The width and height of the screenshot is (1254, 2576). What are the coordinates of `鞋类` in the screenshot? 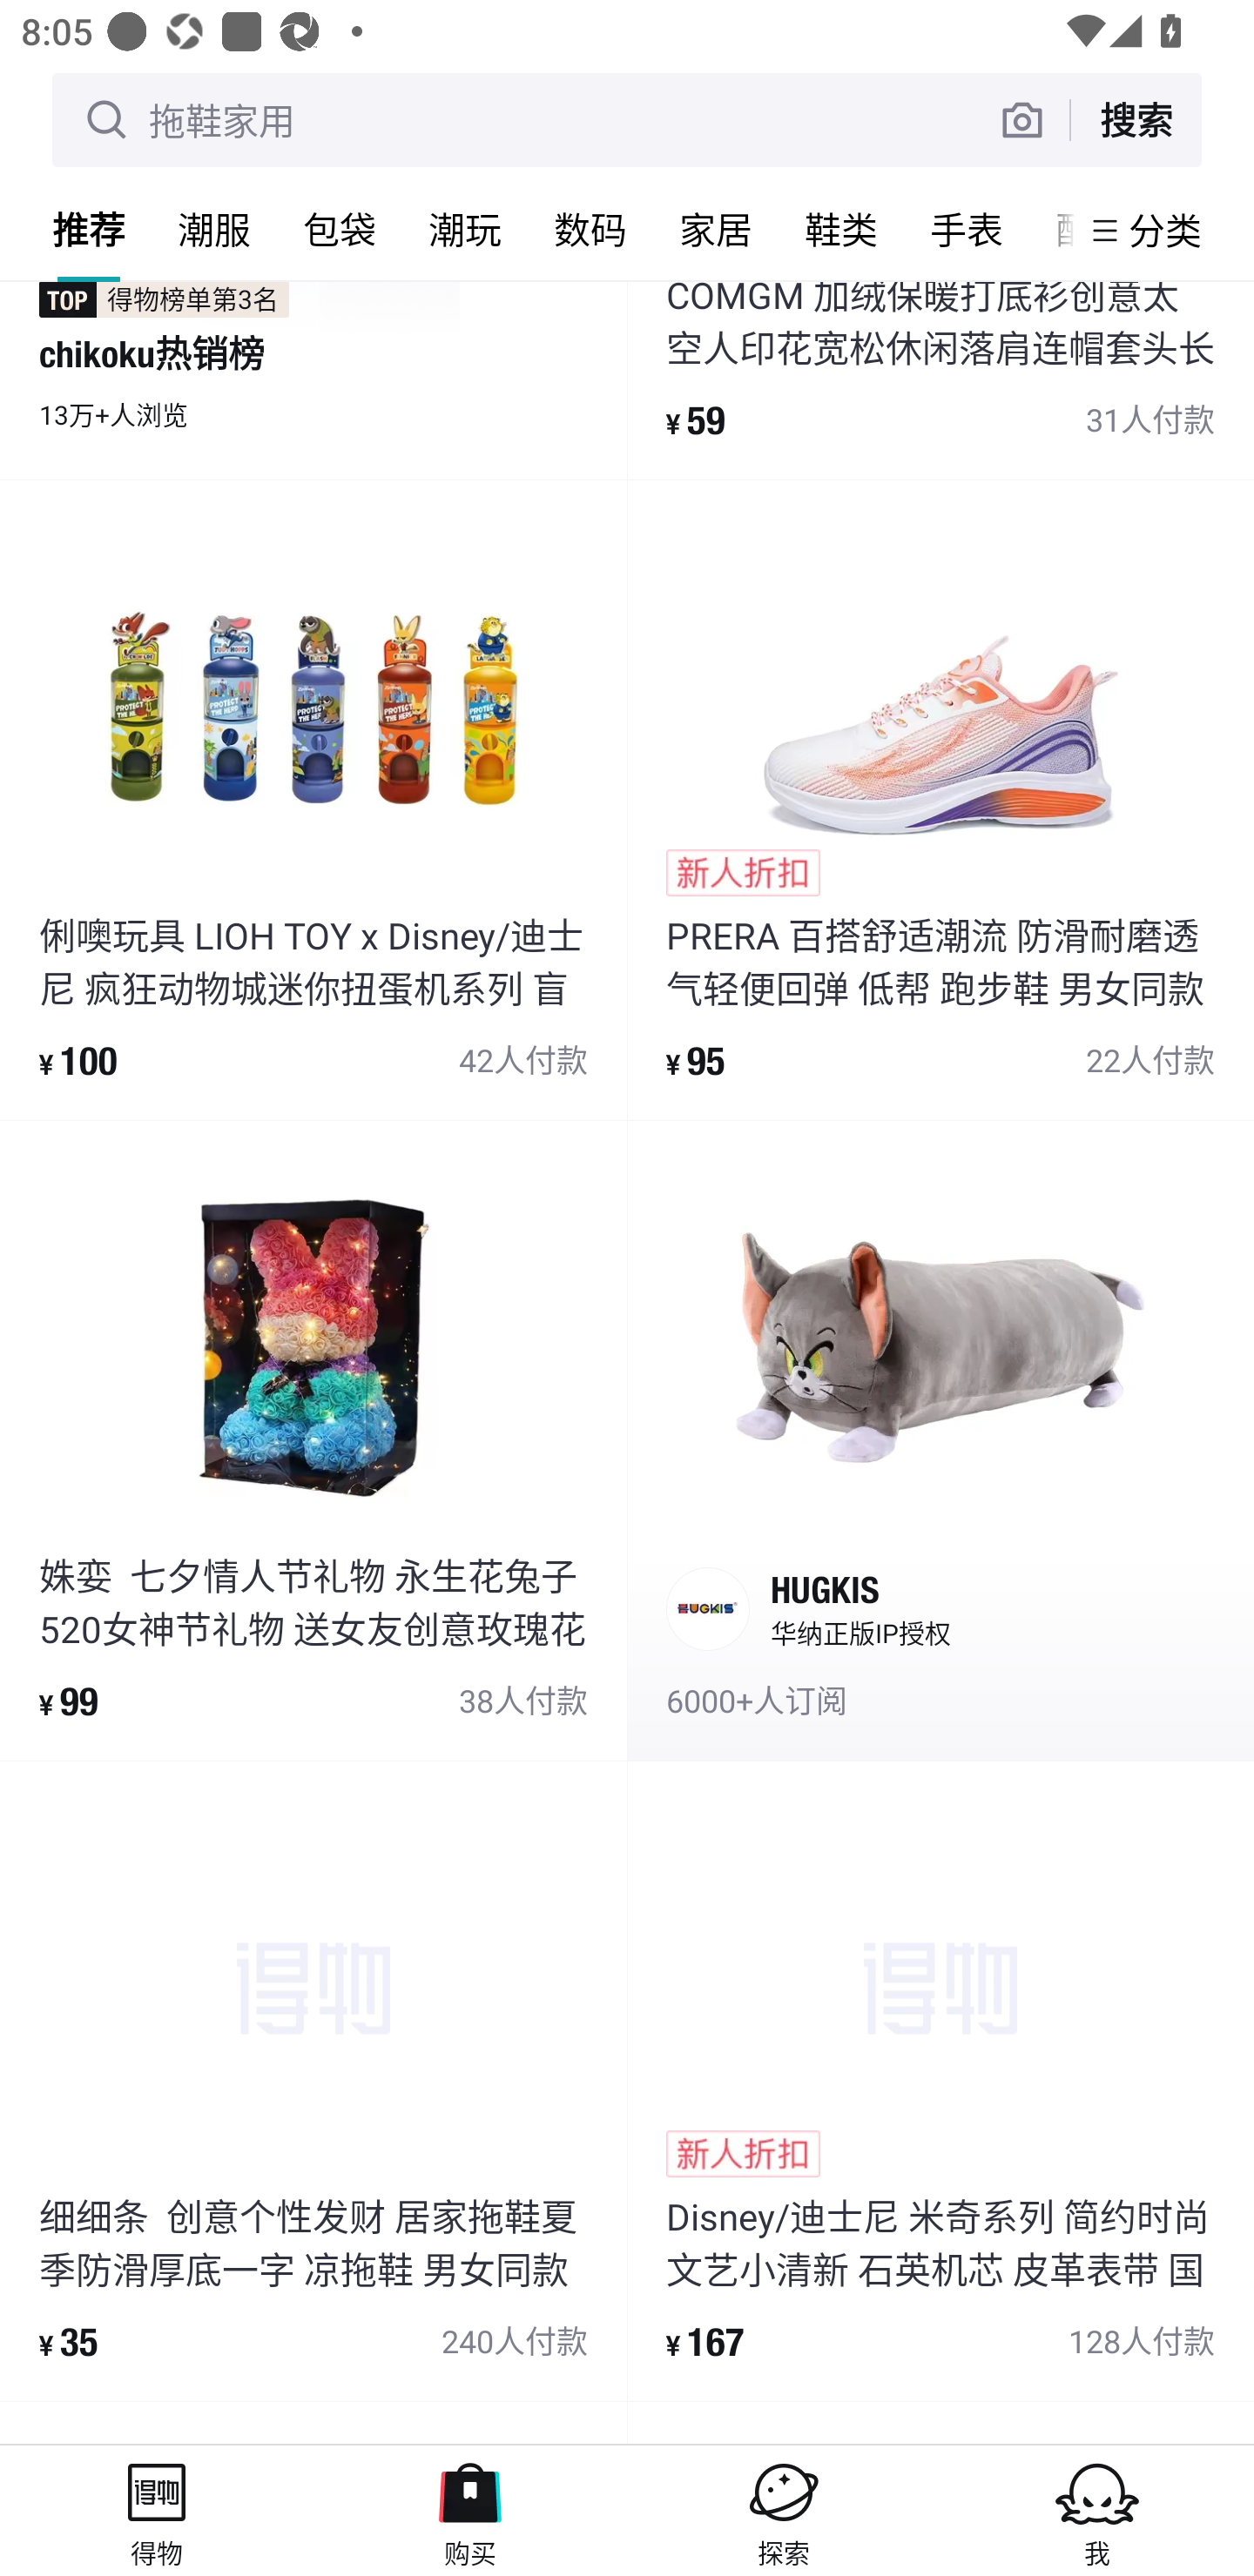 It's located at (841, 229).